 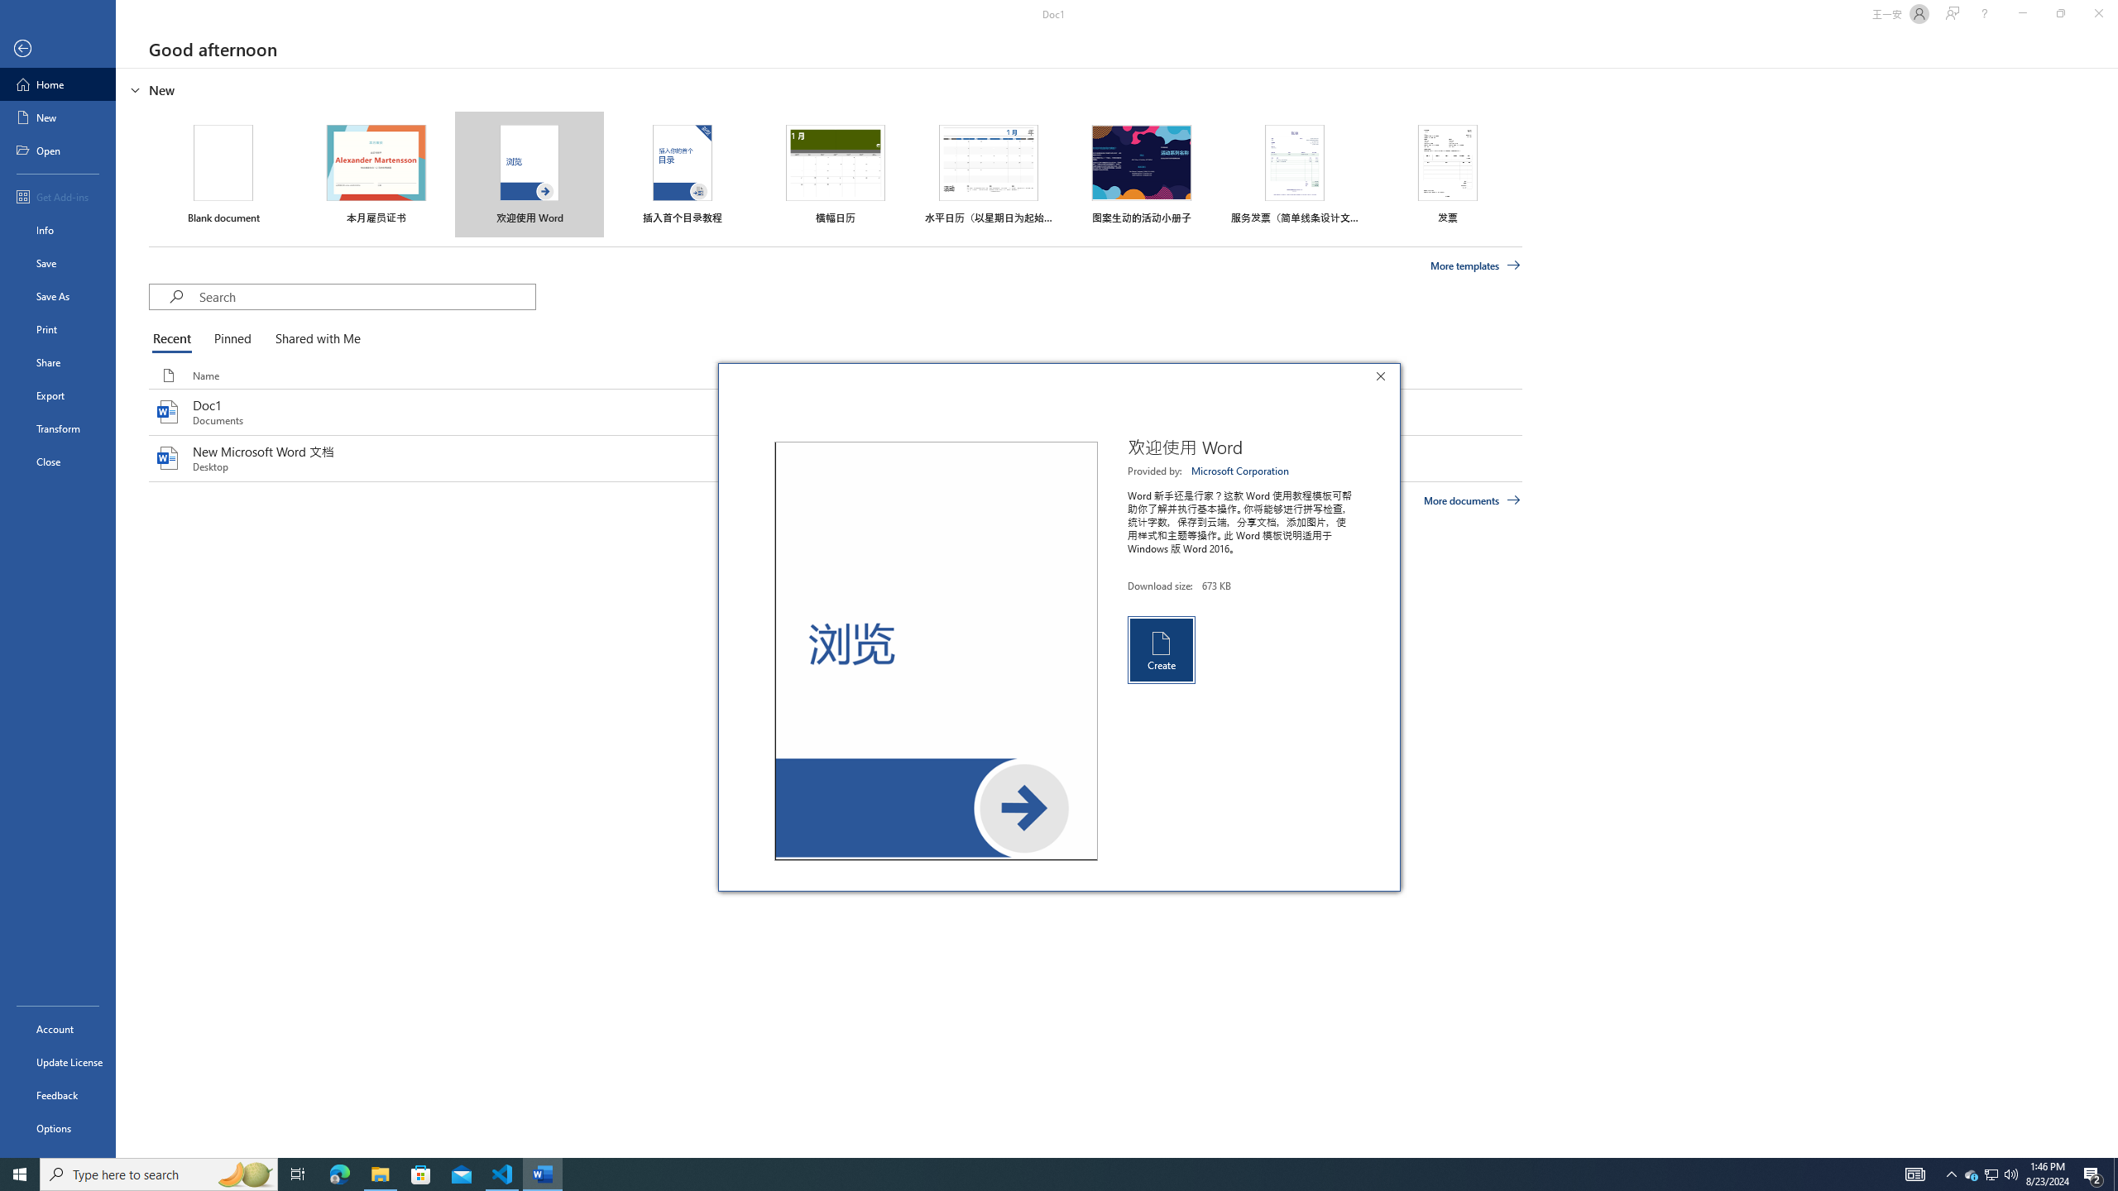 What do you see at coordinates (58, 117) in the screenshot?
I see `Preview` at bounding box center [58, 117].